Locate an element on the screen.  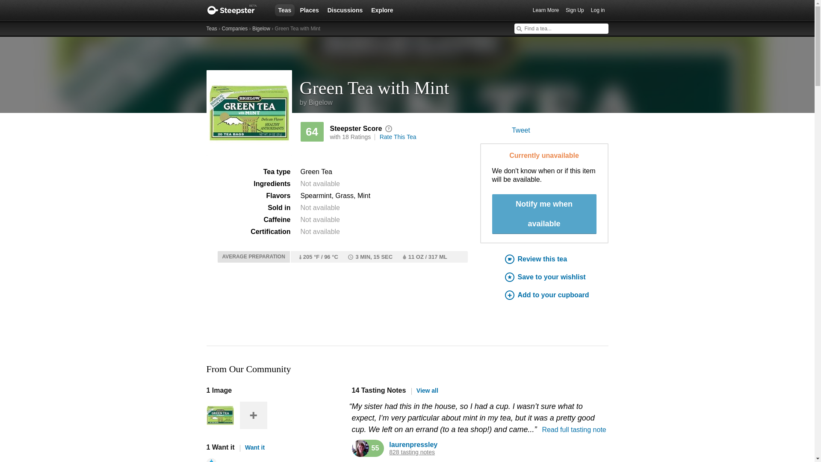
Tweet is located at coordinates (521, 130).